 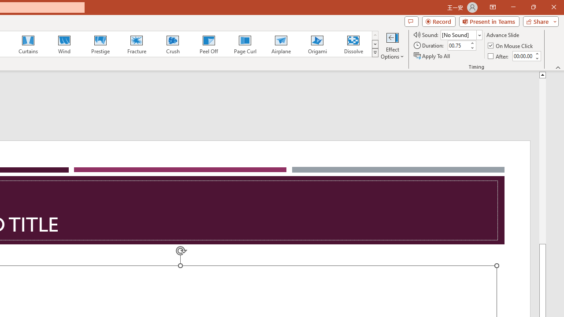 What do you see at coordinates (100, 44) in the screenshot?
I see `Prestige` at bounding box center [100, 44].